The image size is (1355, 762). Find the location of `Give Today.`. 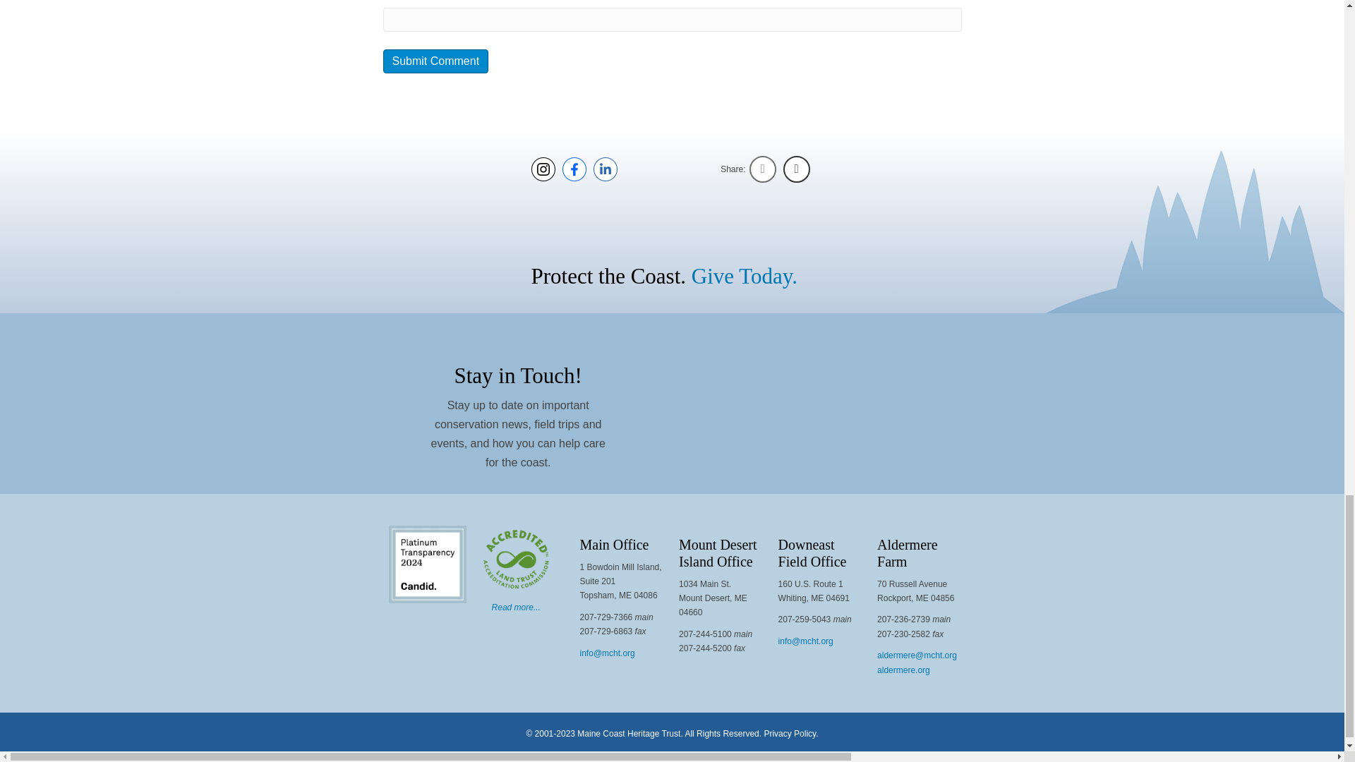

Give Today. is located at coordinates (744, 276).